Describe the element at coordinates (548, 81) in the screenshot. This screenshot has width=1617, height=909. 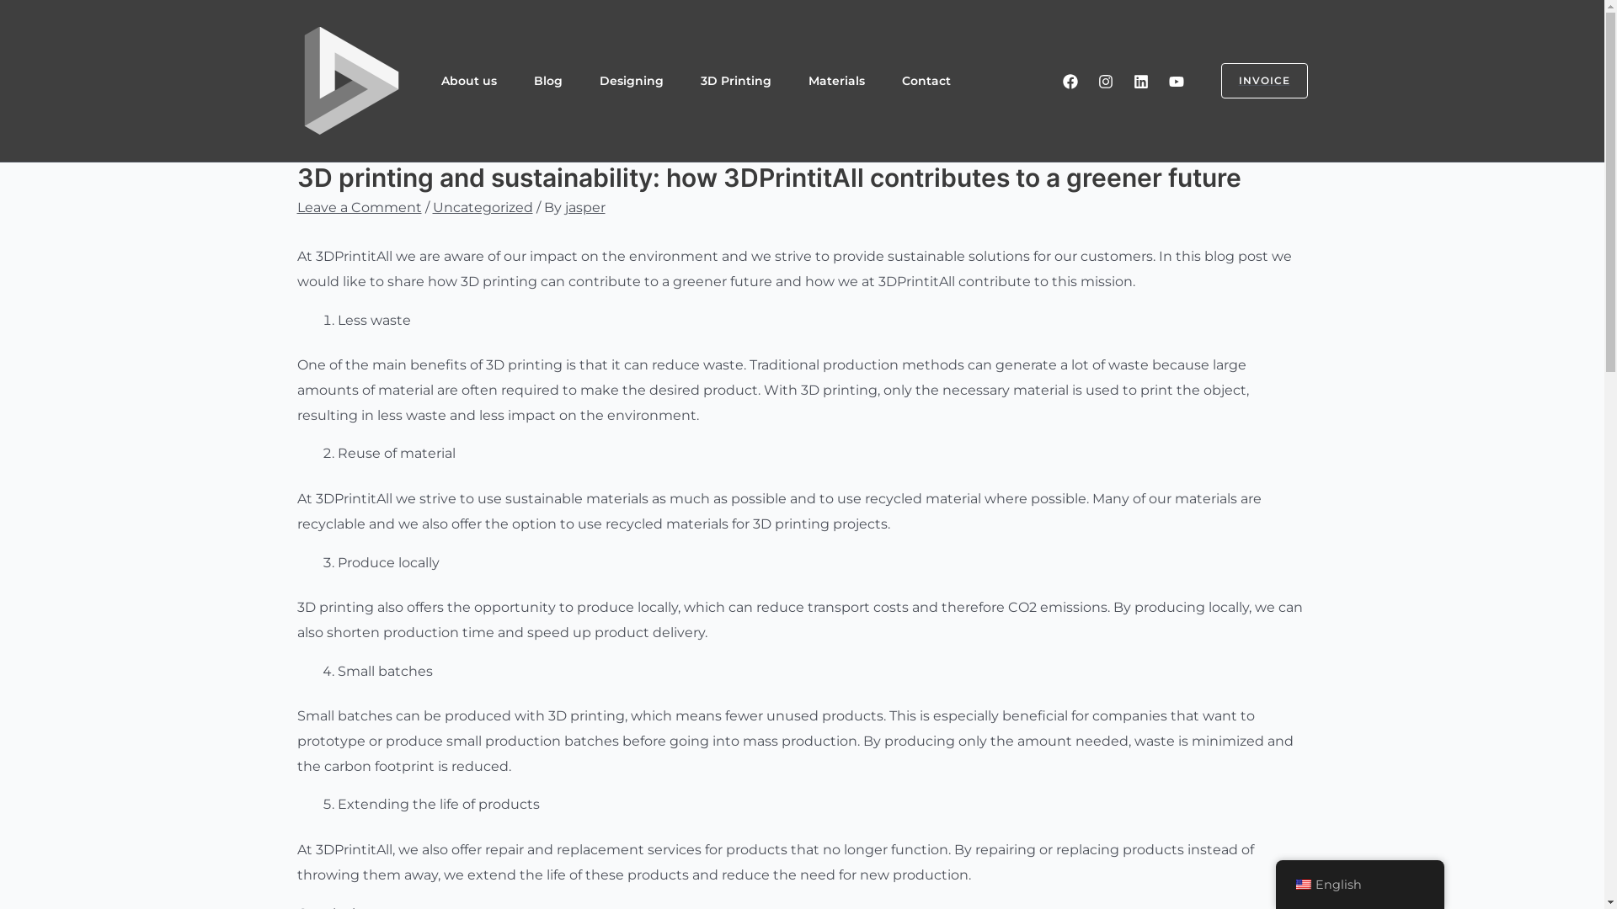
I see `Blog` at that location.